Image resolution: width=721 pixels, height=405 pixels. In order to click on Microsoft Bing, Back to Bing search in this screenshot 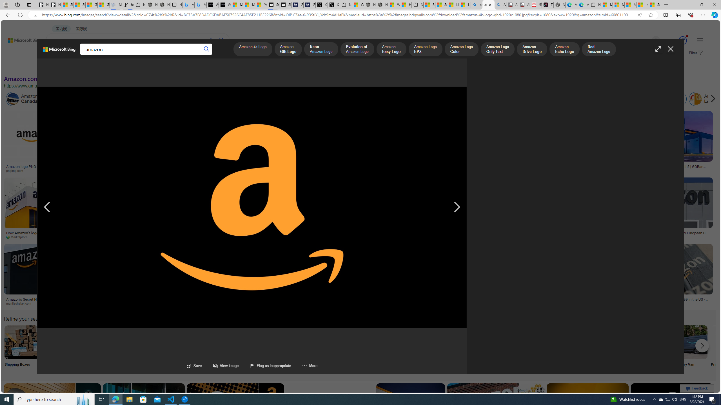, I will do `click(59, 51)`.